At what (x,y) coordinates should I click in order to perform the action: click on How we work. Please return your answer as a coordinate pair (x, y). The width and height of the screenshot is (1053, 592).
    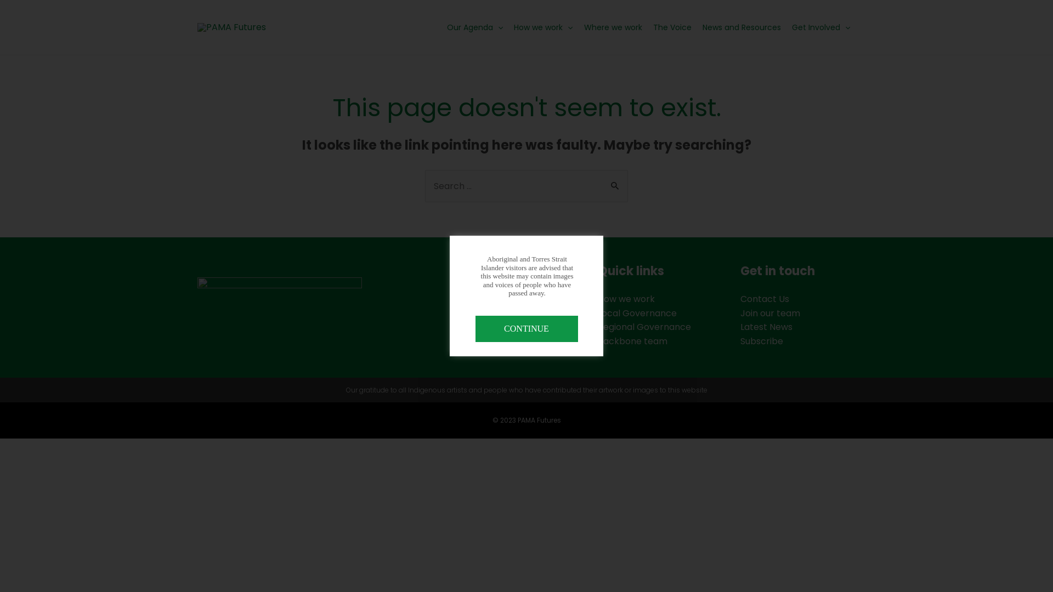
    Looking at the image, I should click on (626, 299).